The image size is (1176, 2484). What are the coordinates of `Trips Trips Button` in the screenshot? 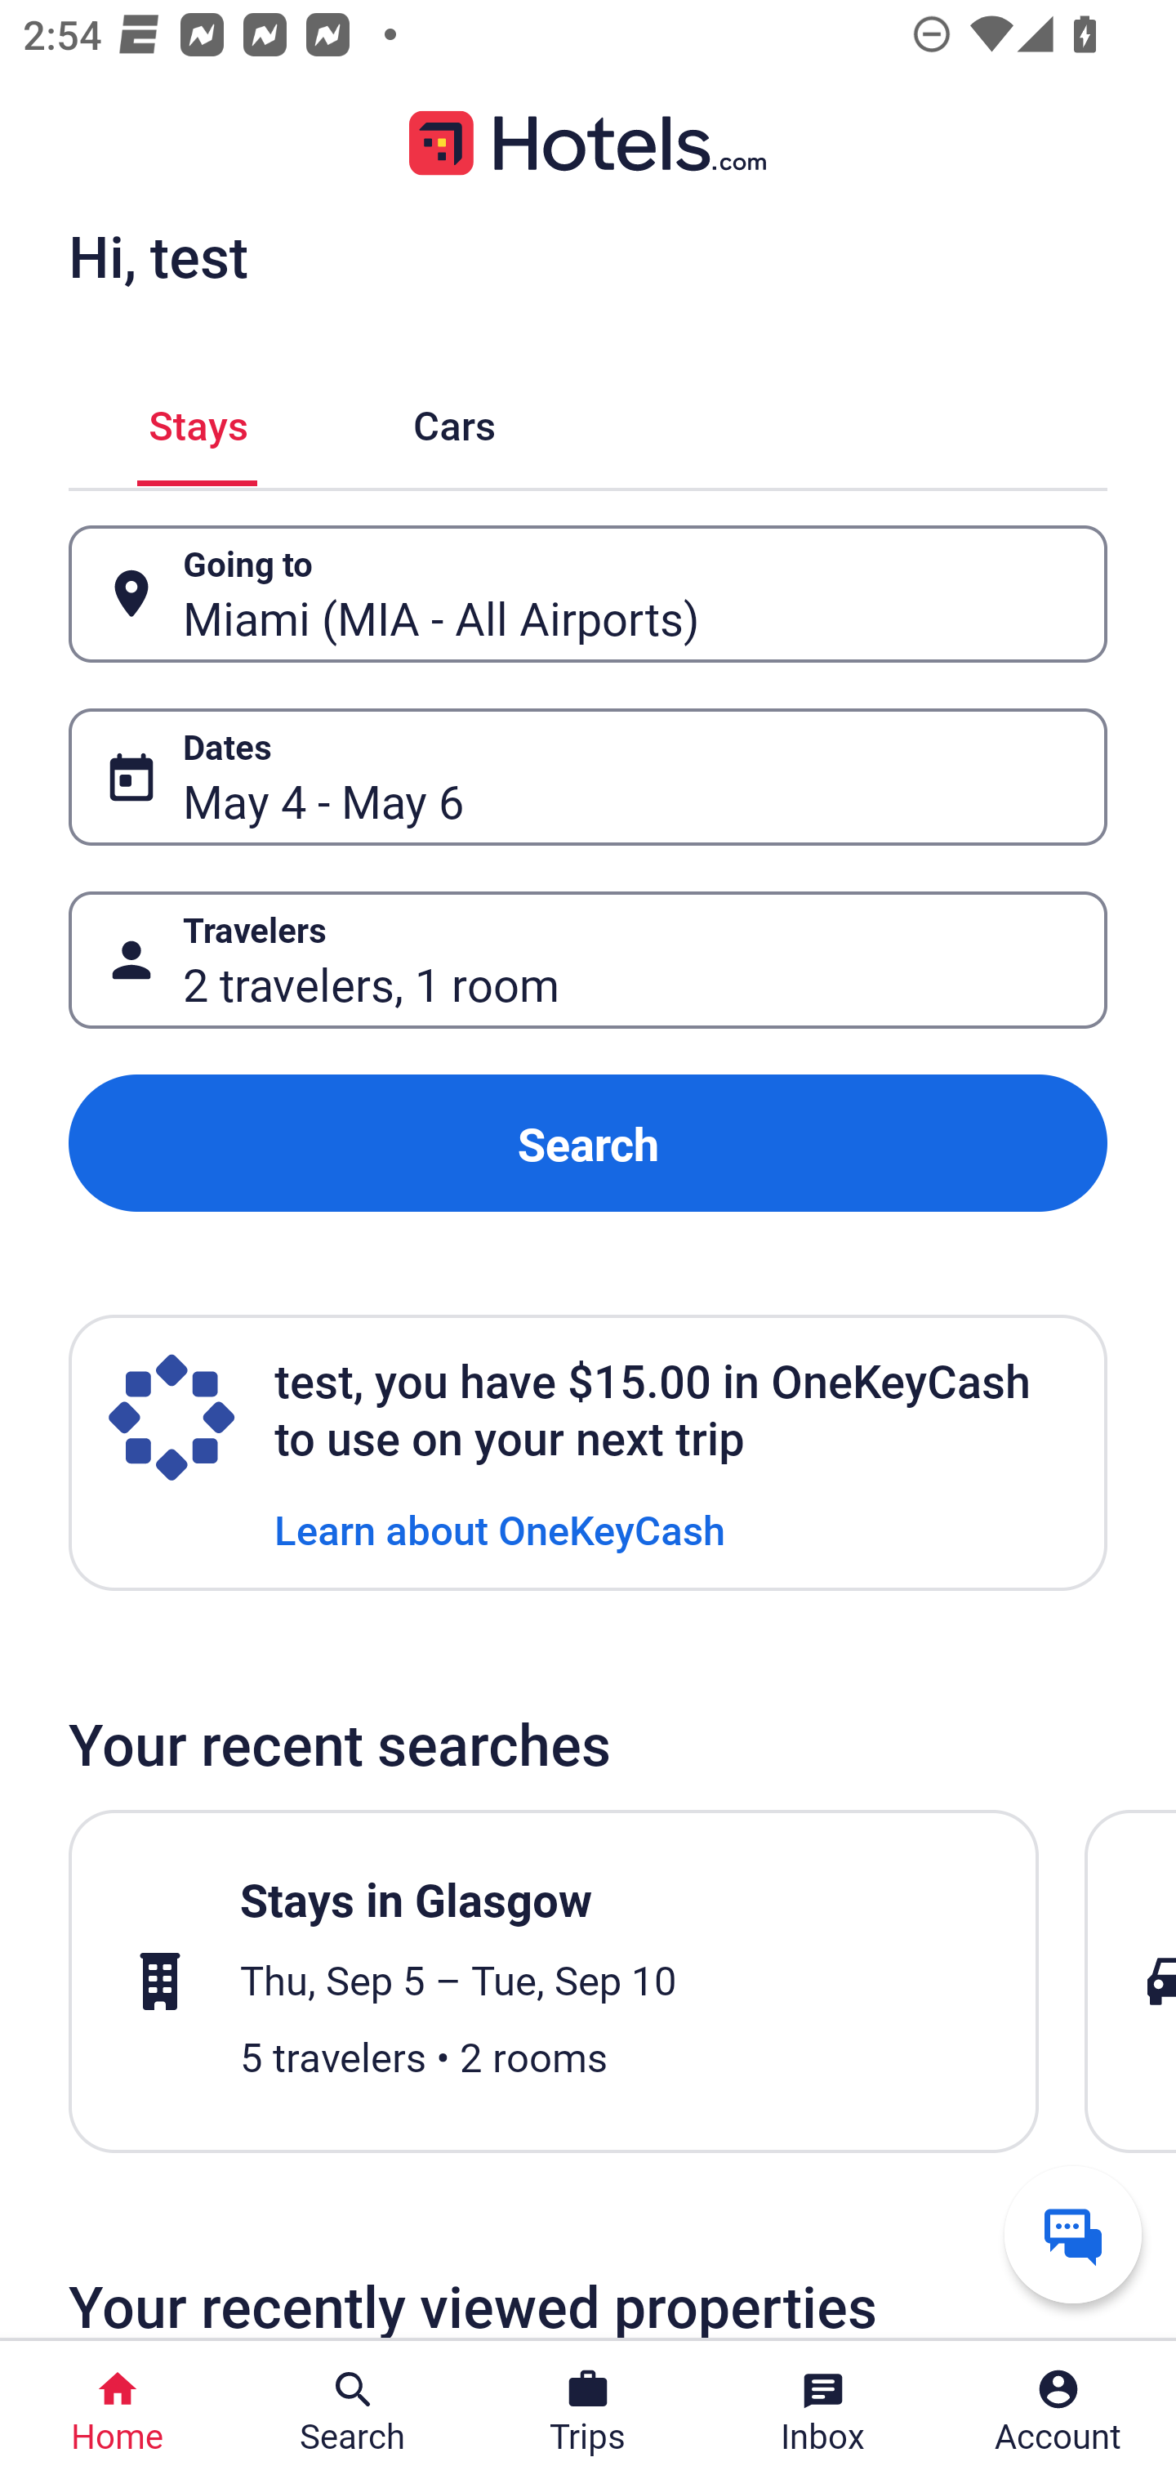 It's located at (588, 2412).